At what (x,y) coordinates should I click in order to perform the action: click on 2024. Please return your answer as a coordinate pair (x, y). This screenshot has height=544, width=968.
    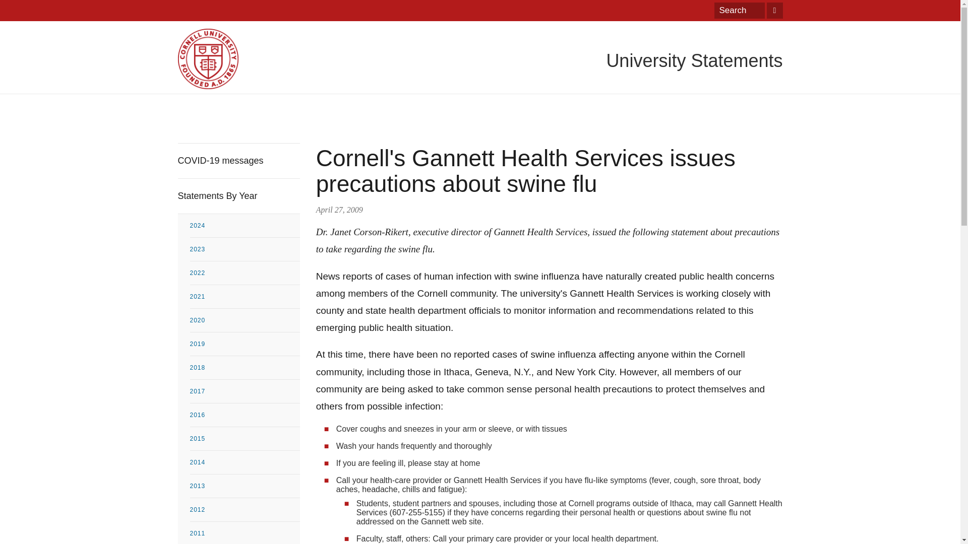
    Looking at the image, I should click on (244, 226).